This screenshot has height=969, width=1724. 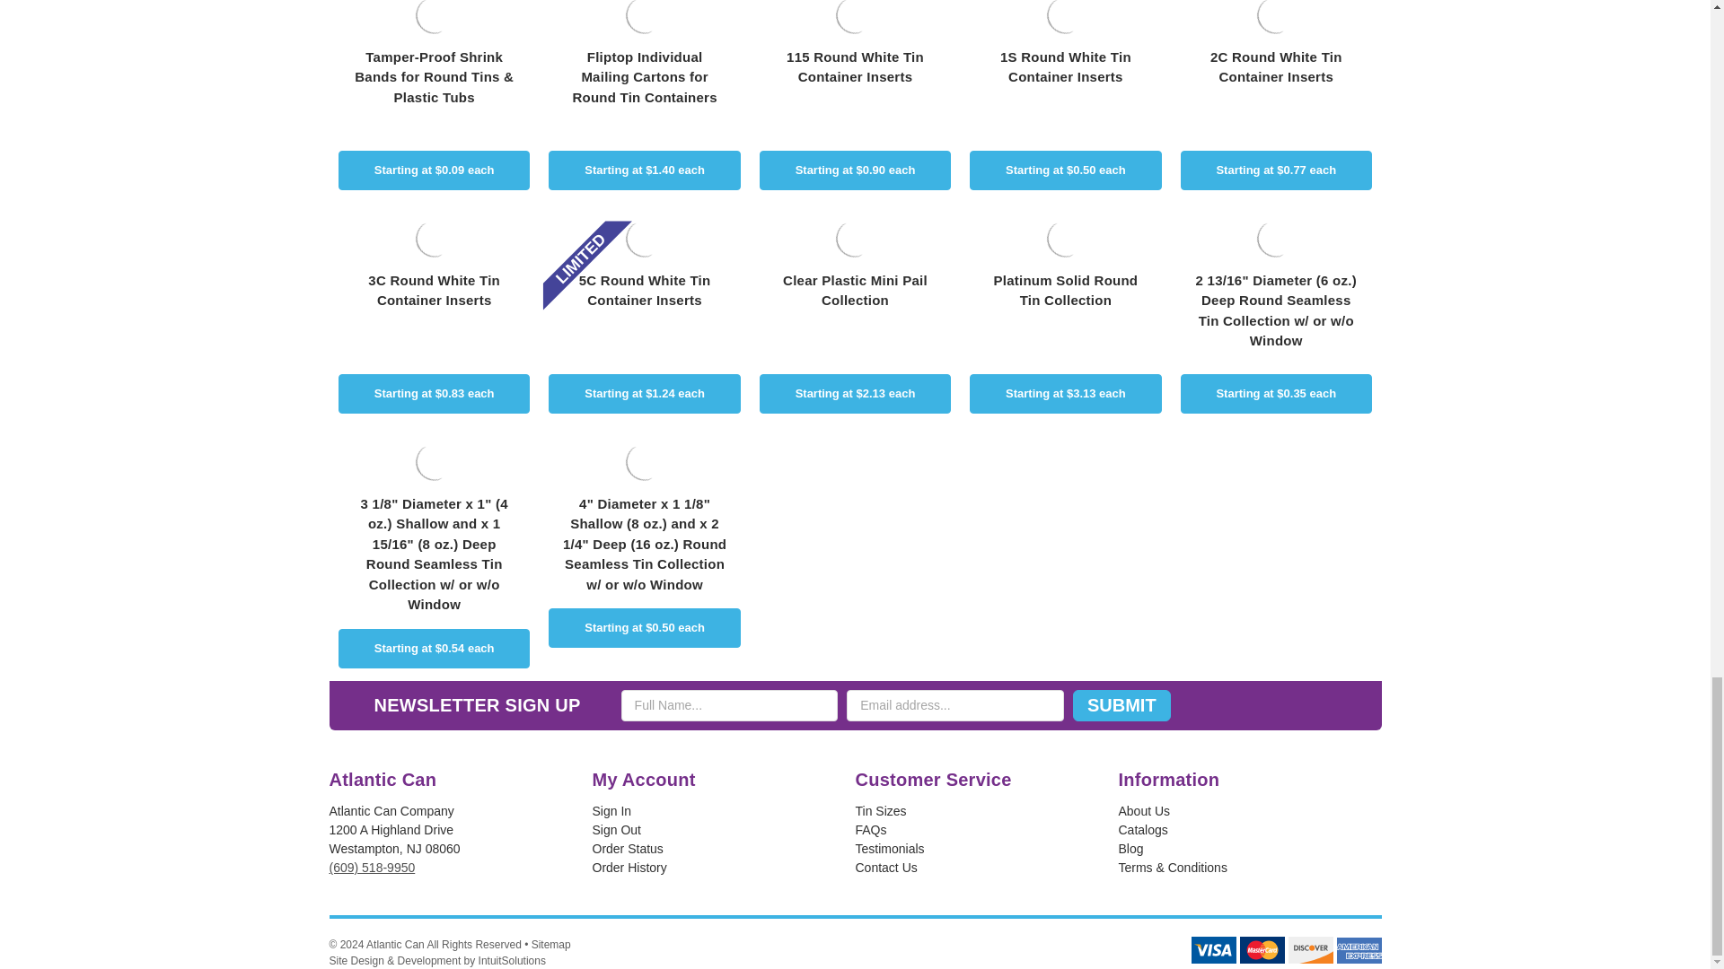 I want to click on 1S Tin Insert, so click(x=1065, y=19).